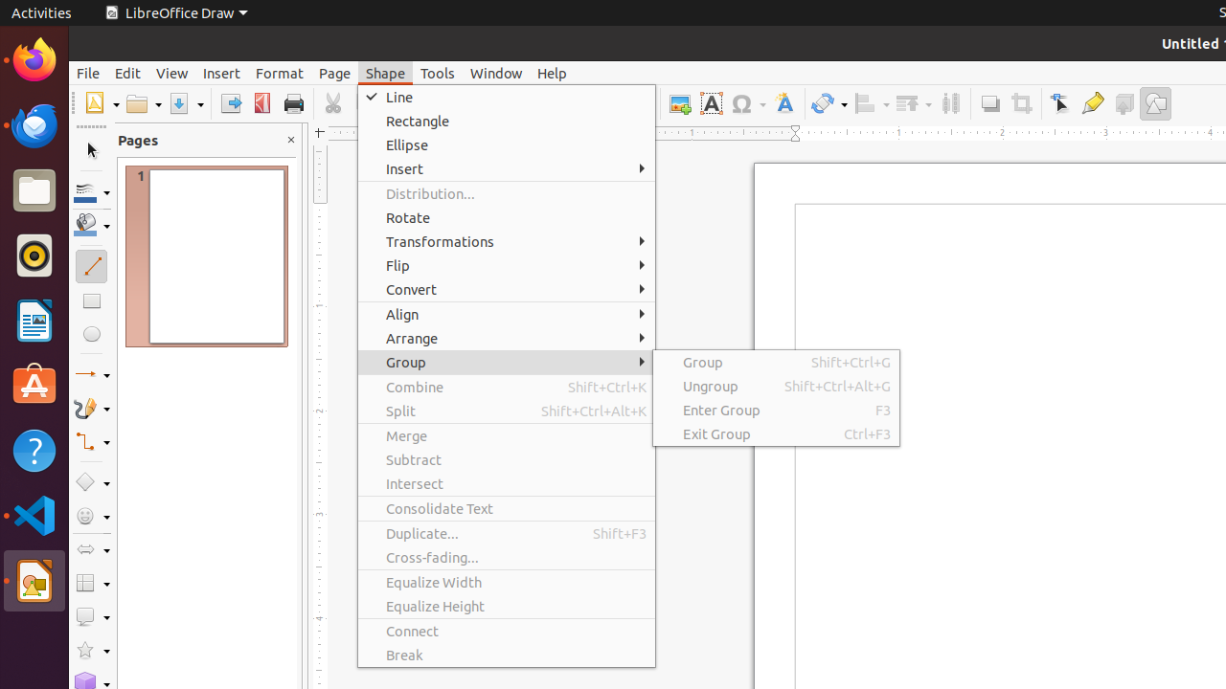  What do you see at coordinates (186, 103) in the screenshot?
I see `Save` at bounding box center [186, 103].